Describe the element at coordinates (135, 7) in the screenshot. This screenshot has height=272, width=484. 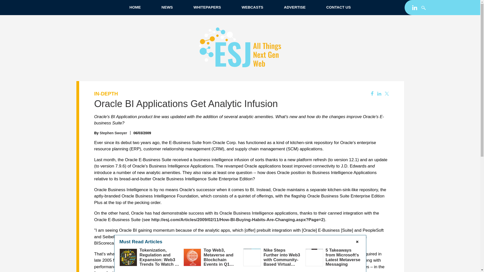
I see `HOME` at that location.